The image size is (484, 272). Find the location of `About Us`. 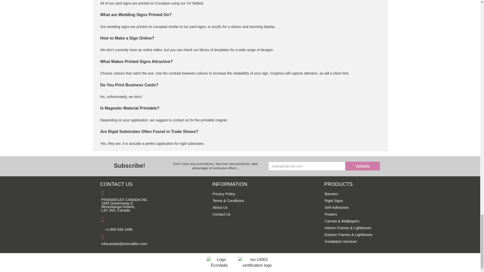

About Us is located at coordinates (220, 208).